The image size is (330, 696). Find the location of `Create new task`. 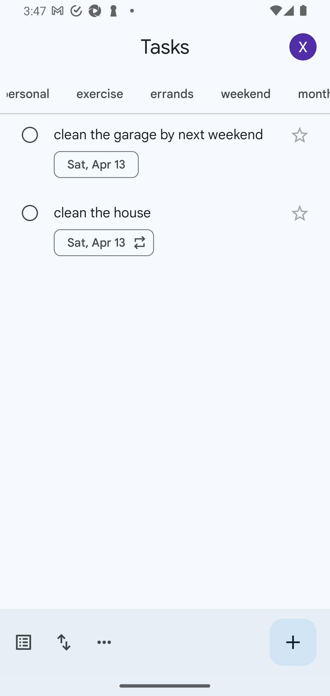

Create new task is located at coordinates (293, 642).